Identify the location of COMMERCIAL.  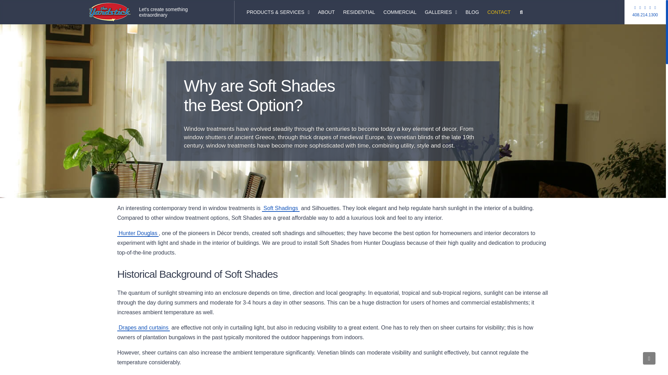
(400, 12).